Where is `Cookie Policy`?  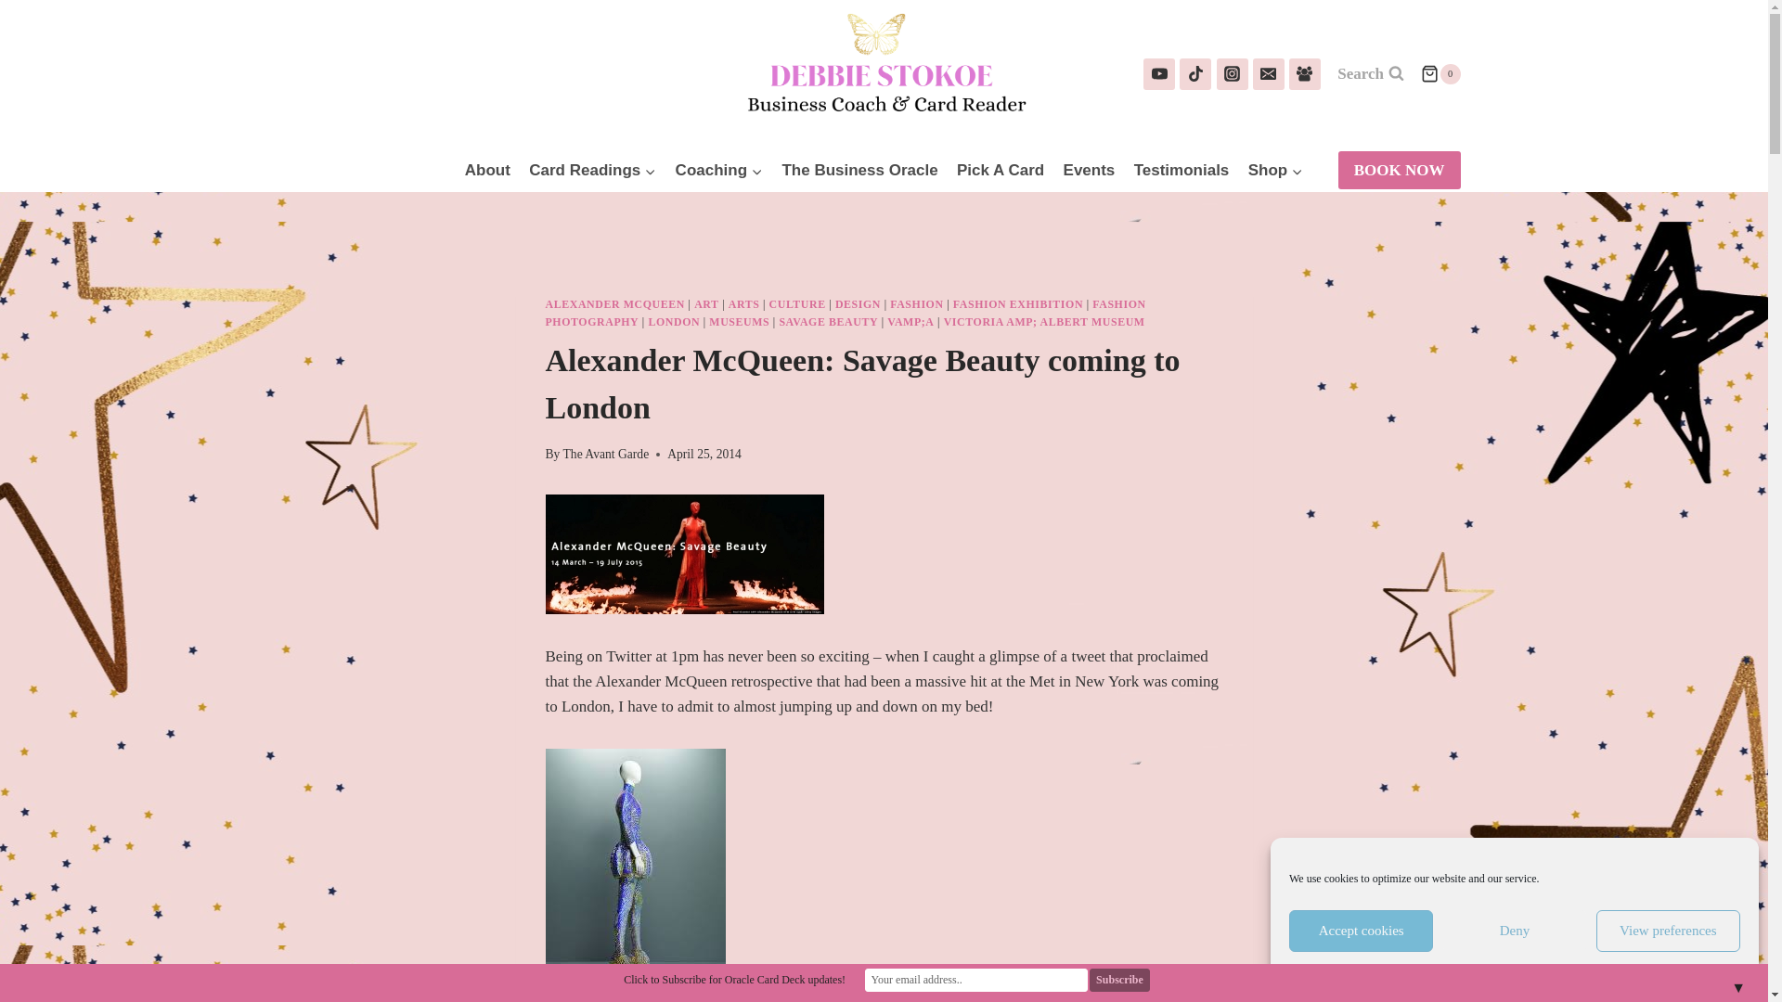
Cookie Policy is located at coordinates (1478, 970).